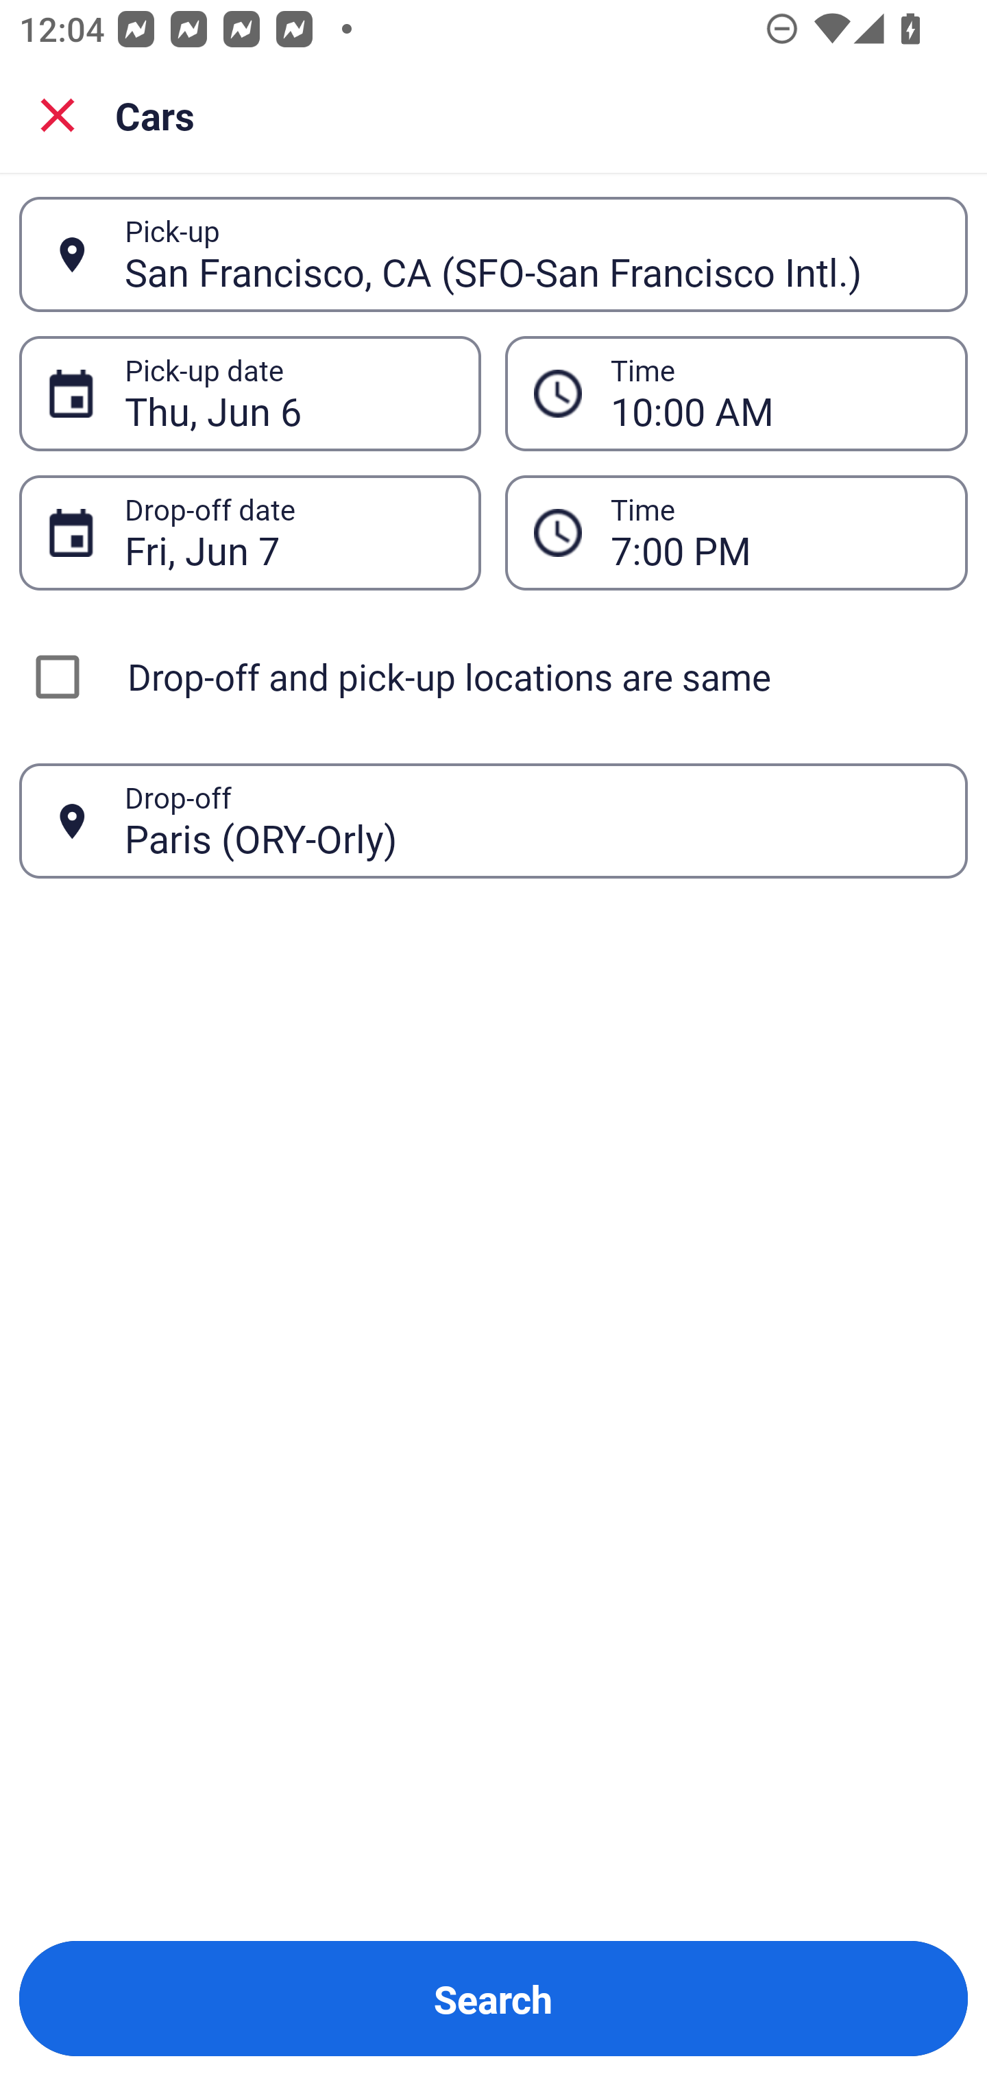 Image resolution: width=987 pixels, height=2085 pixels. I want to click on Paris (ORY-Orly), so click(531, 820).